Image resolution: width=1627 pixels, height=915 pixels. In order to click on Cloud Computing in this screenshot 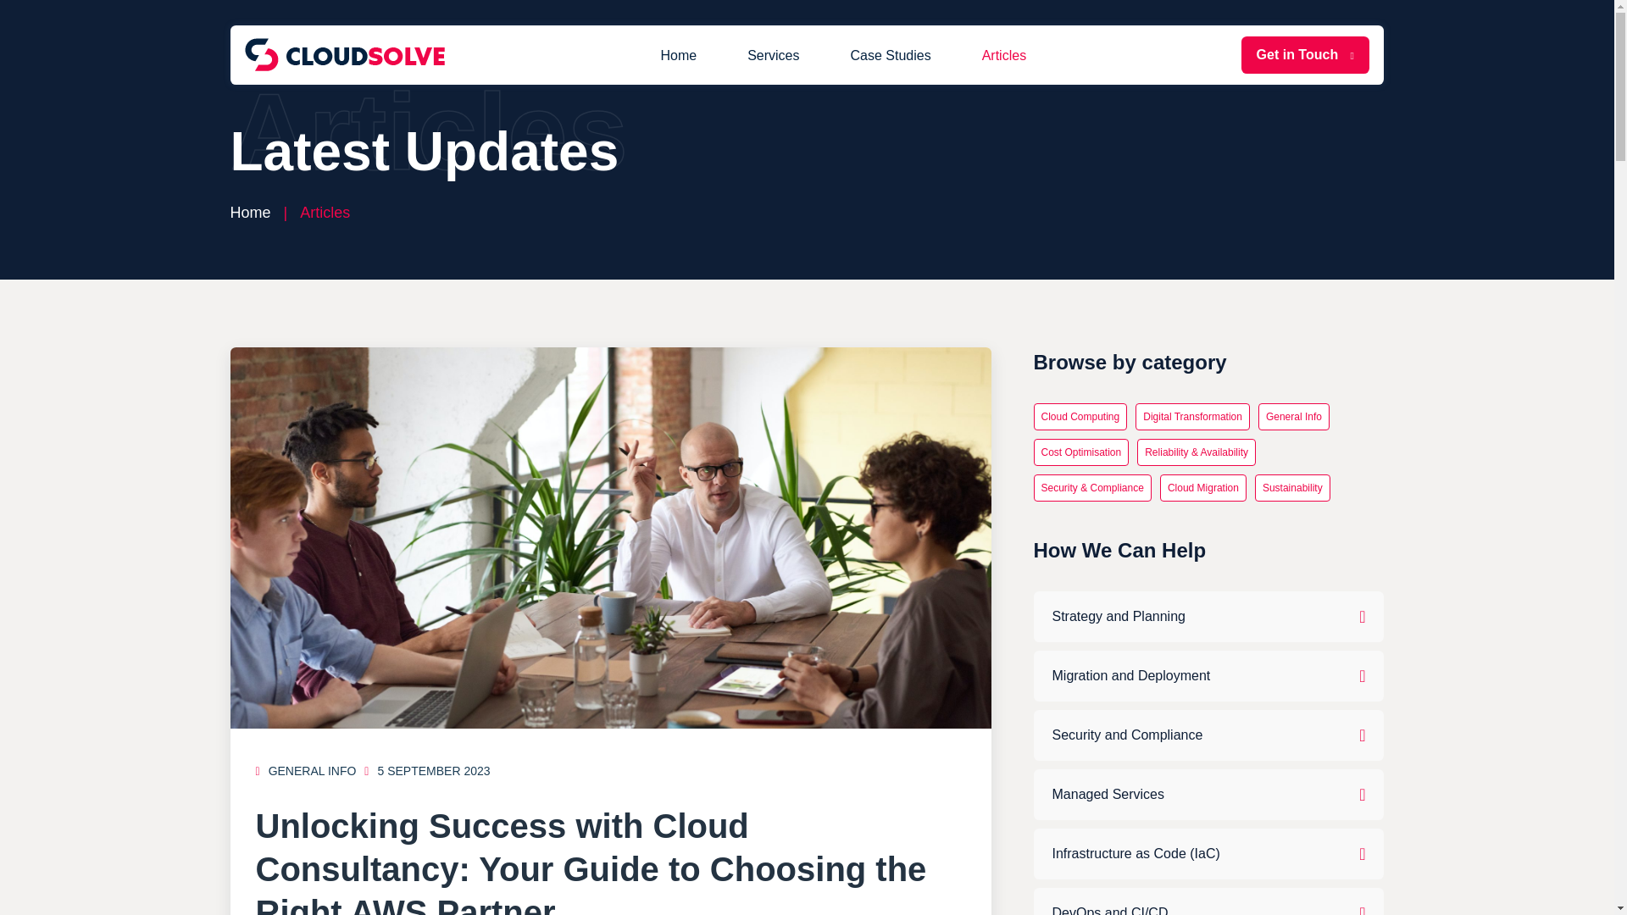, I will do `click(1080, 417)`.